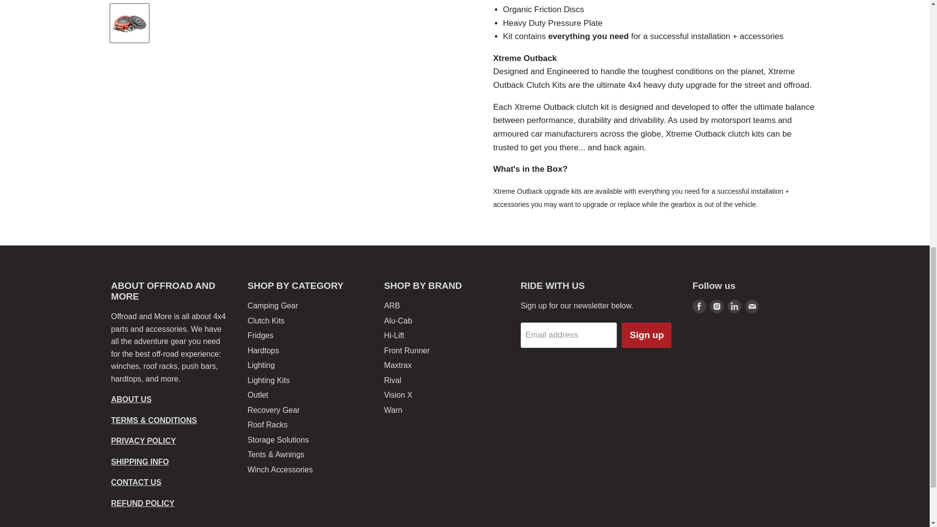 Image resolution: width=937 pixels, height=527 pixels. Describe the element at coordinates (143, 441) in the screenshot. I see `Privacy Policy` at that location.